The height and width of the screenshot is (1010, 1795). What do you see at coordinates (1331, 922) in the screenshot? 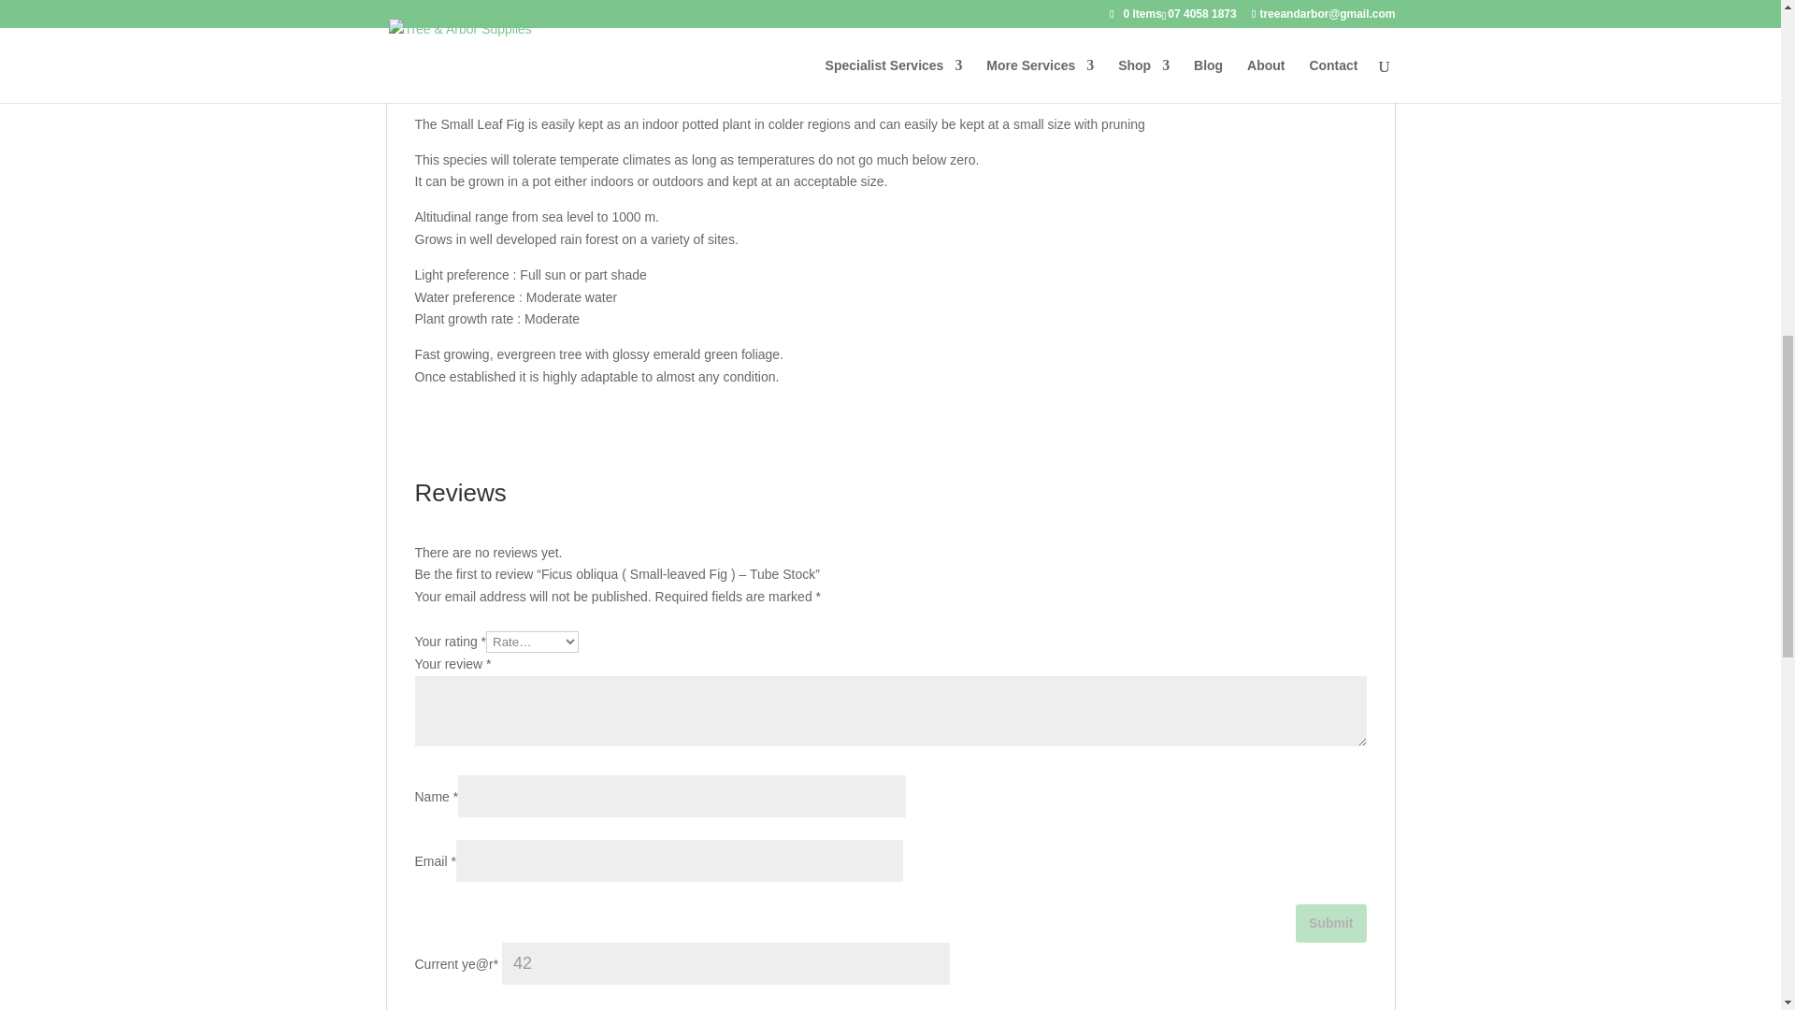
I see `Submit` at bounding box center [1331, 922].